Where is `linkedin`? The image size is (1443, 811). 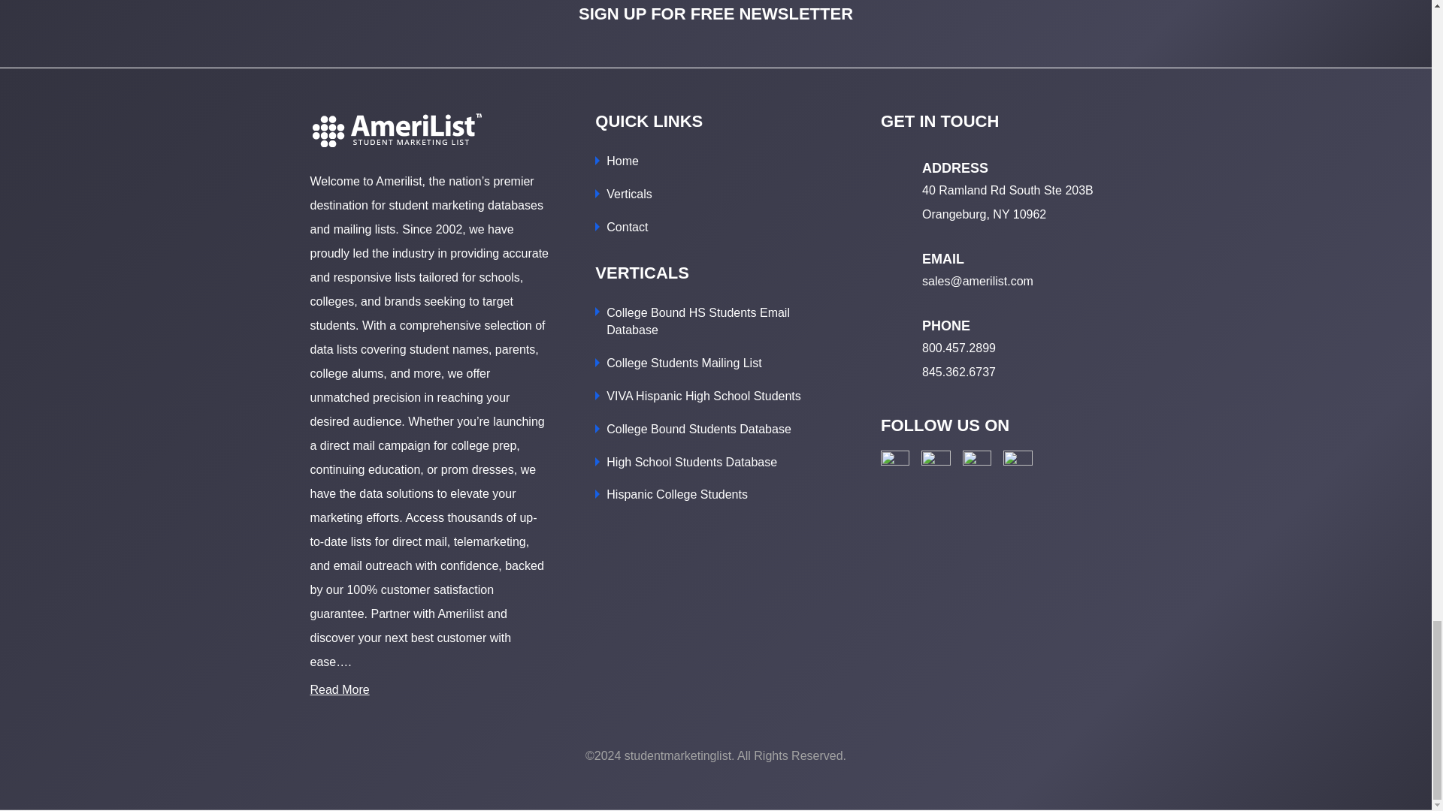
linkedin is located at coordinates (977, 465).